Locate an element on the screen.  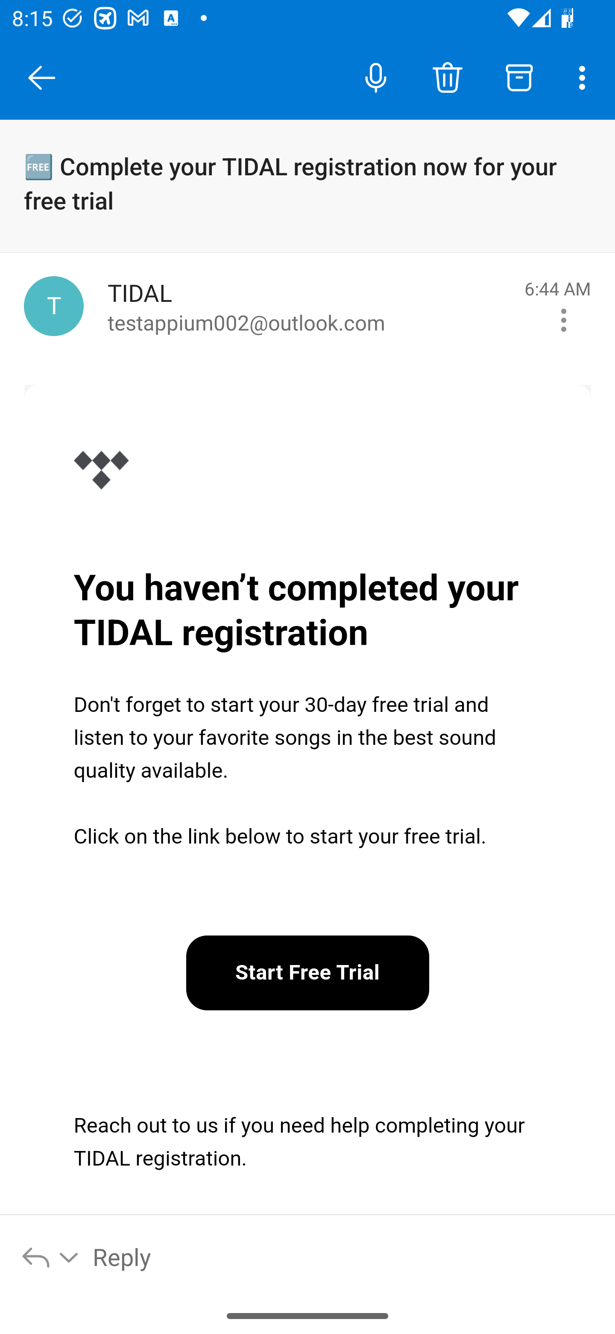
Delete is located at coordinates (447, 77).